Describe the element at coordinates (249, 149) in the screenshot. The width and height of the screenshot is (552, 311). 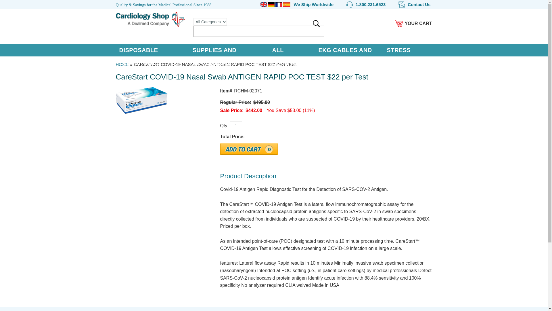
I see `Add to cart` at that location.